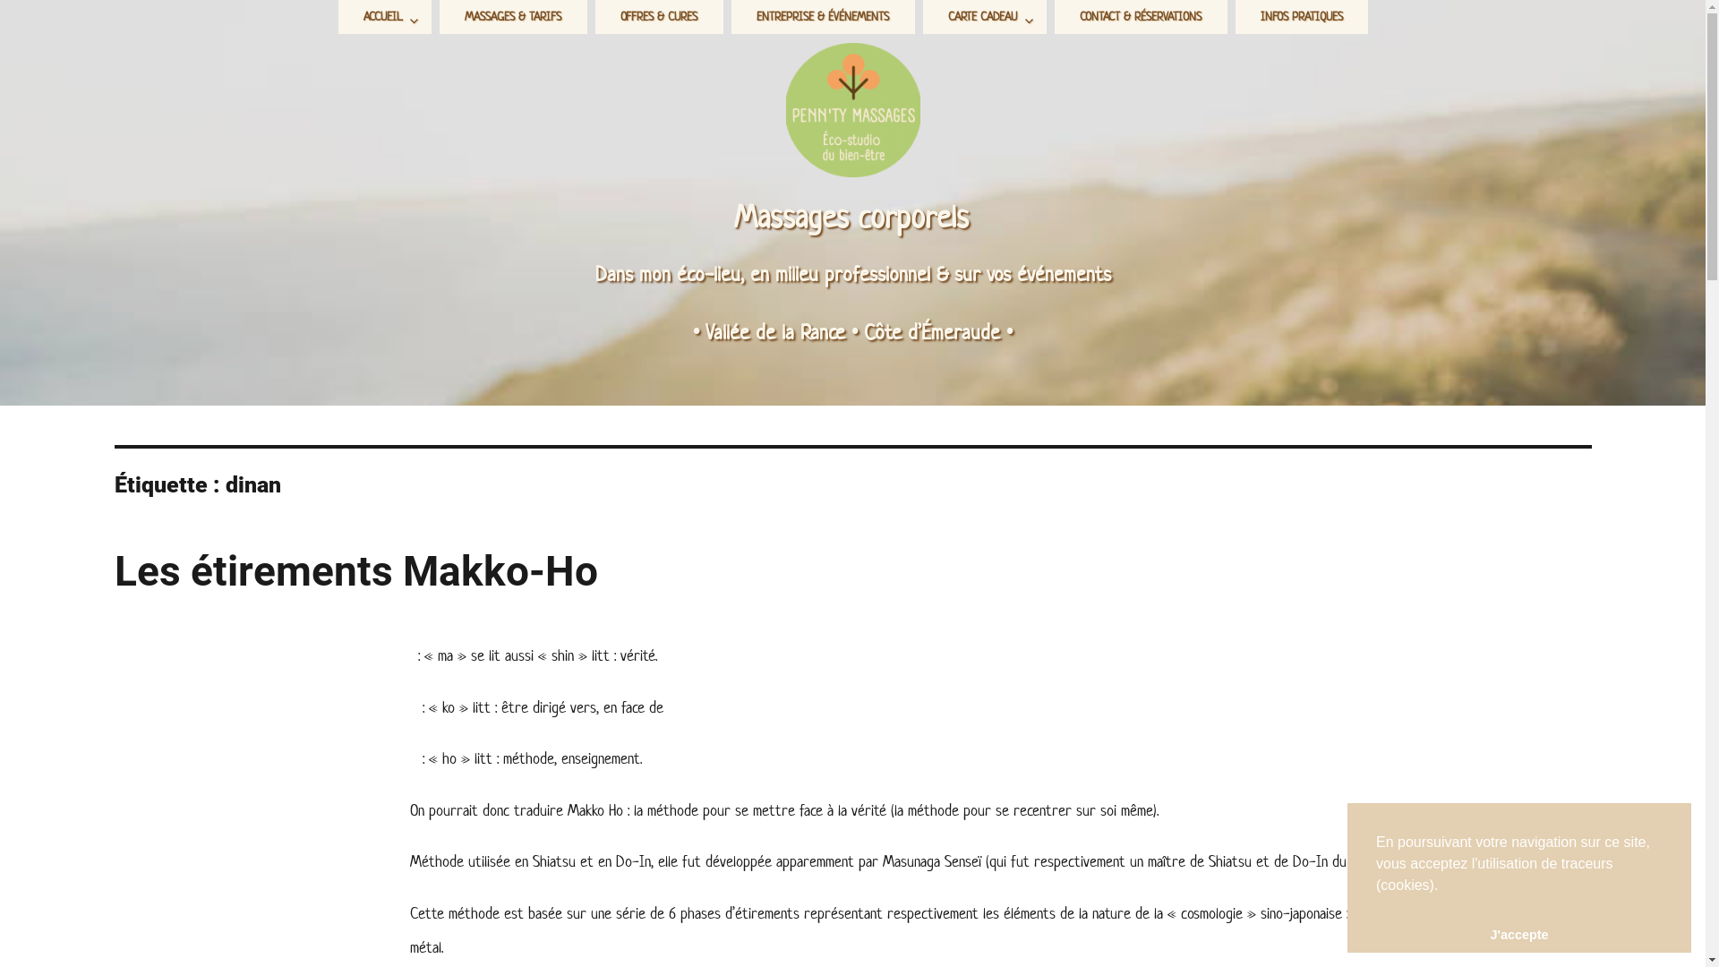 The height and width of the screenshot is (967, 1719). What do you see at coordinates (853, 110) in the screenshot?
I see `logo pennty` at bounding box center [853, 110].